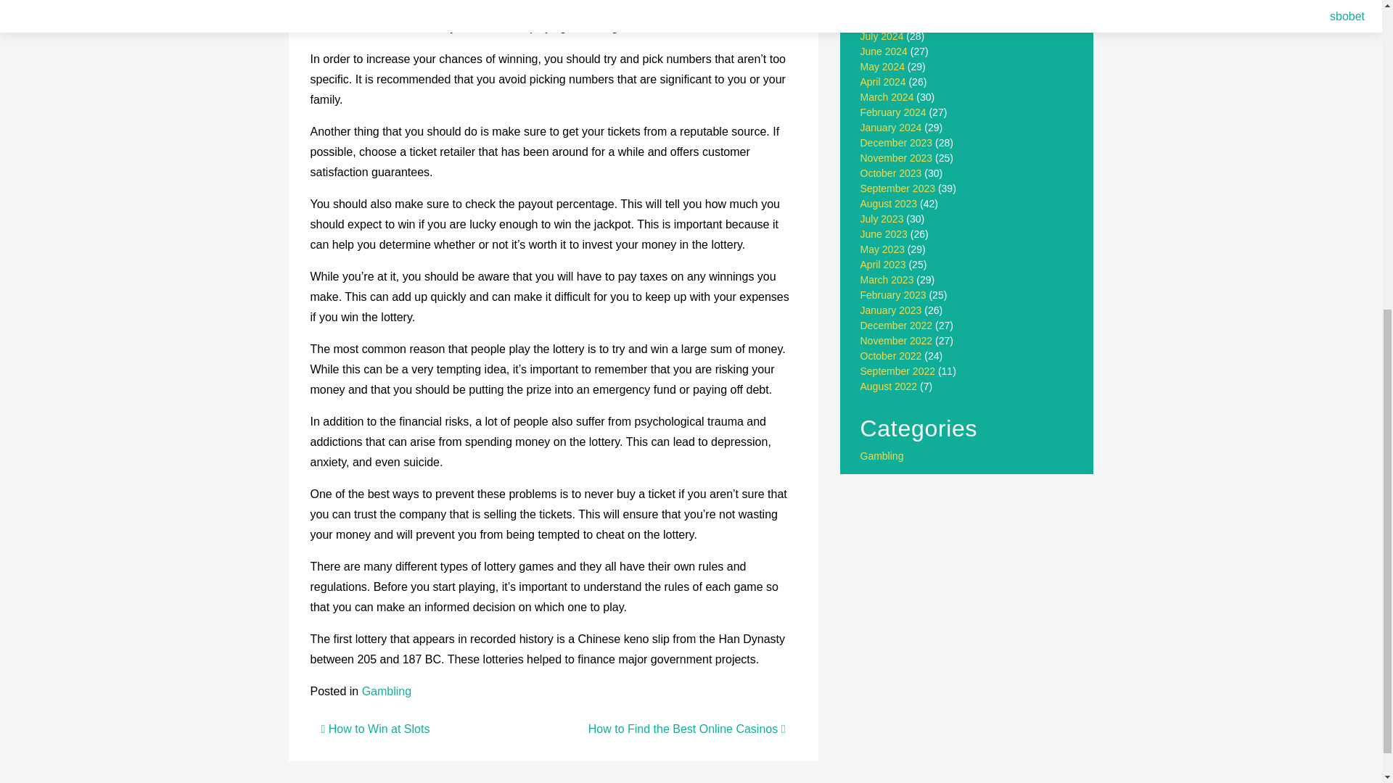  What do you see at coordinates (887, 280) in the screenshot?
I see `March 2023` at bounding box center [887, 280].